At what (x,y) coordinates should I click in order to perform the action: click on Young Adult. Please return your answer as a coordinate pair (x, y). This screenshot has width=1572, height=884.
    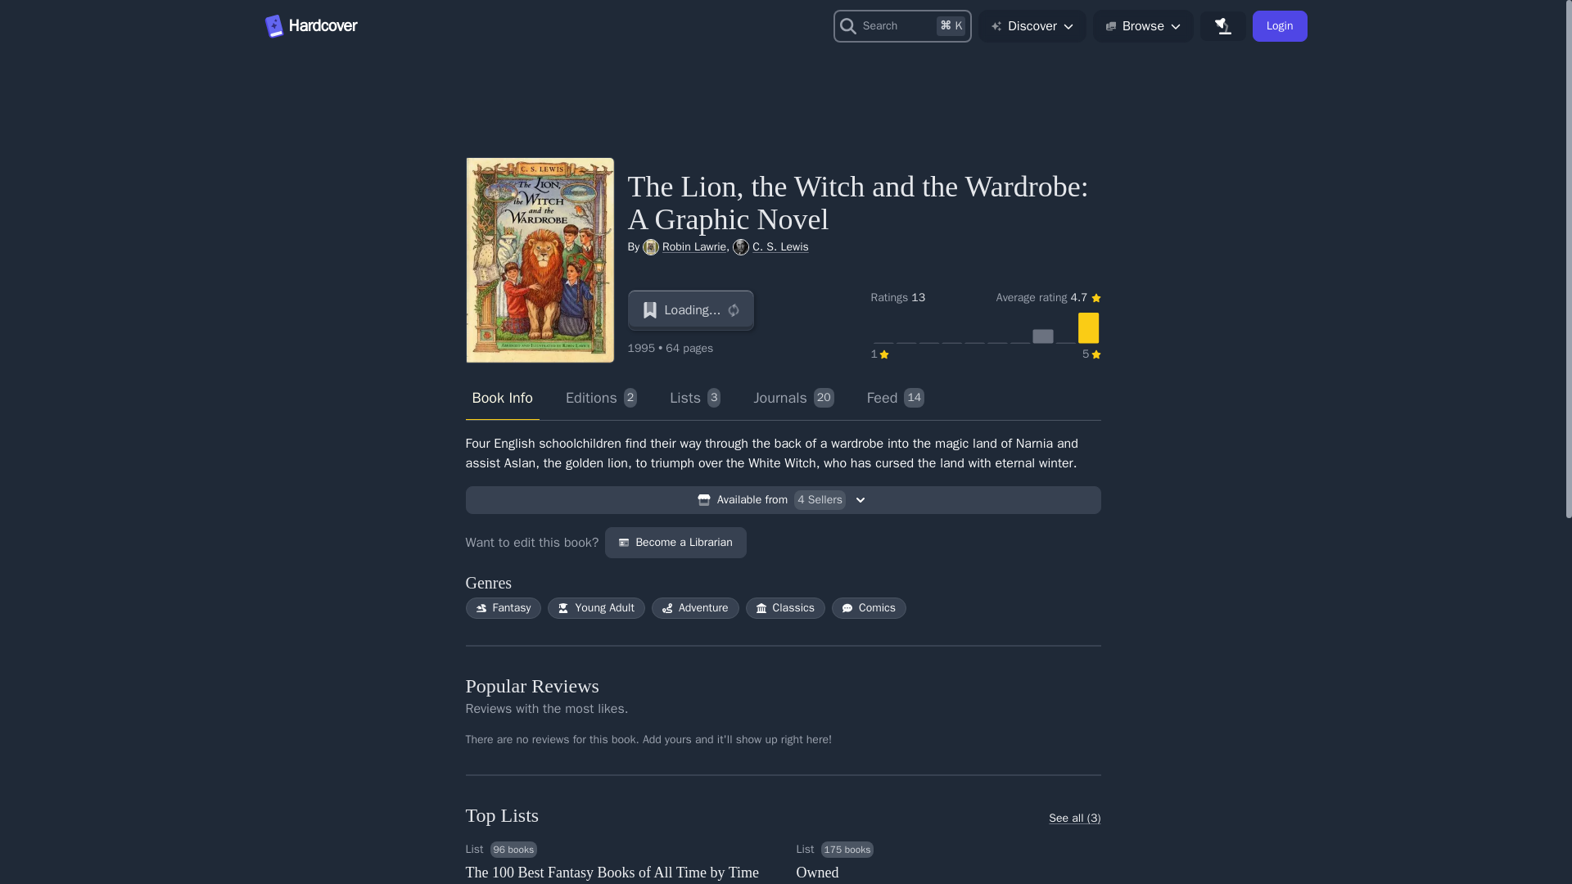
    Looking at the image, I should click on (364, 26).